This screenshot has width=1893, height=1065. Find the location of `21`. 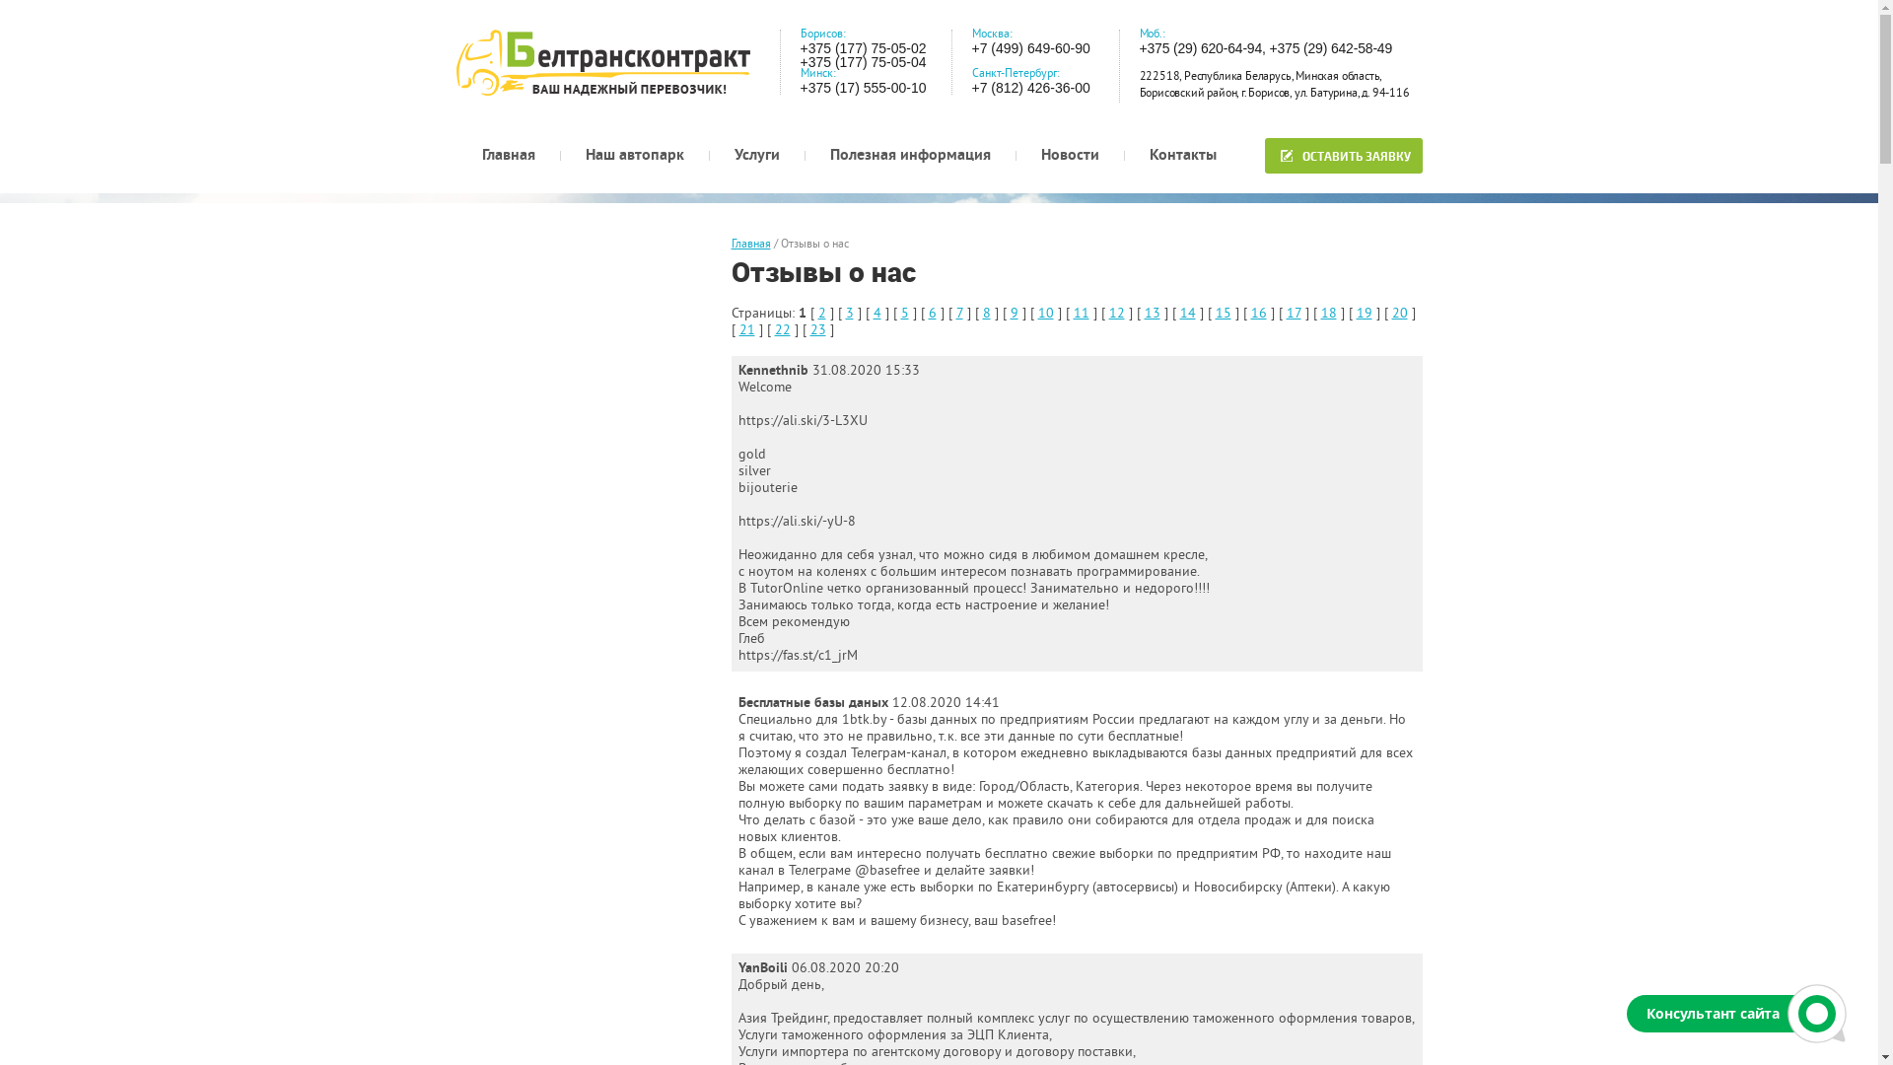

21 is located at coordinates (747, 331).